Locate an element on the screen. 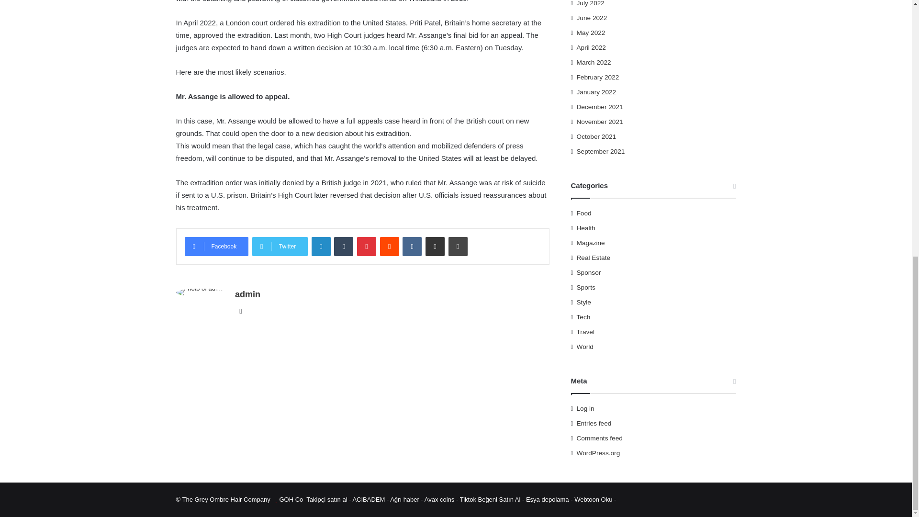 The width and height of the screenshot is (919, 517). Print is located at coordinates (458, 246).